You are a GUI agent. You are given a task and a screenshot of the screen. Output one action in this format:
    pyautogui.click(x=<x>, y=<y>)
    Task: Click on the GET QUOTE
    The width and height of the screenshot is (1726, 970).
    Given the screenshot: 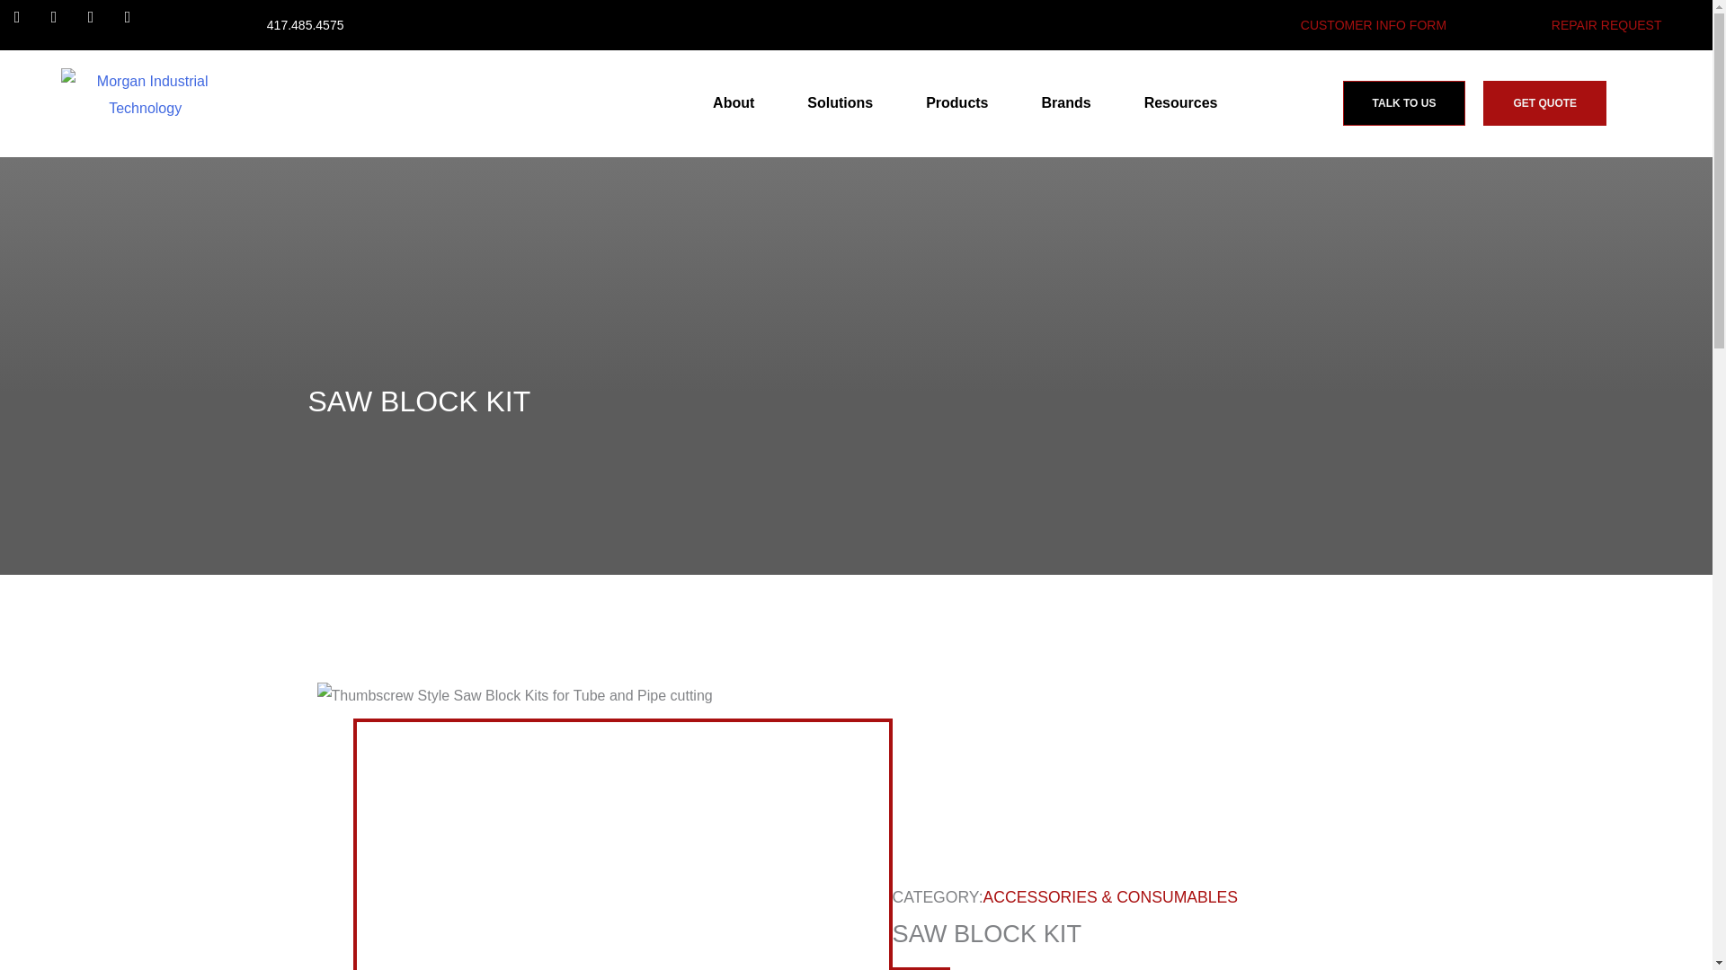 What is the action you would take?
    pyautogui.click(x=1544, y=102)
    